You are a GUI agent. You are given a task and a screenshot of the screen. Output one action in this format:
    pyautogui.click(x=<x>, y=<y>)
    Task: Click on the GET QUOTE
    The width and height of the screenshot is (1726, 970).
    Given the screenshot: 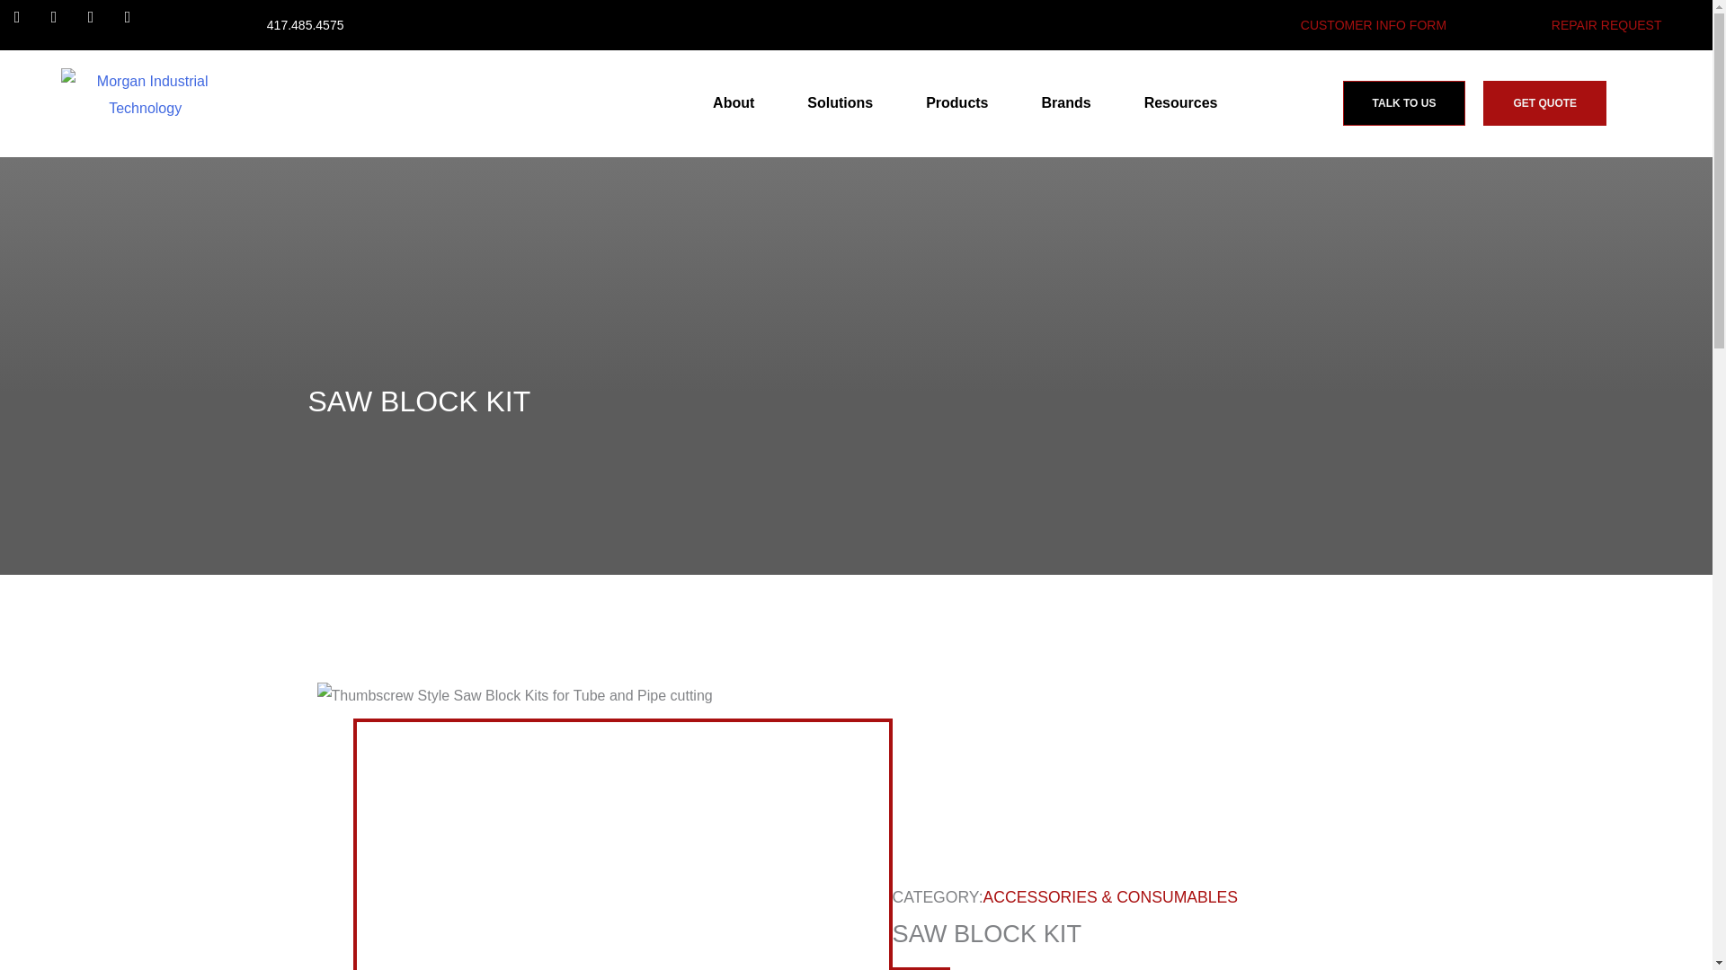 What is the action you would take?
    pyautogui.click(x=1544, y=102)
    